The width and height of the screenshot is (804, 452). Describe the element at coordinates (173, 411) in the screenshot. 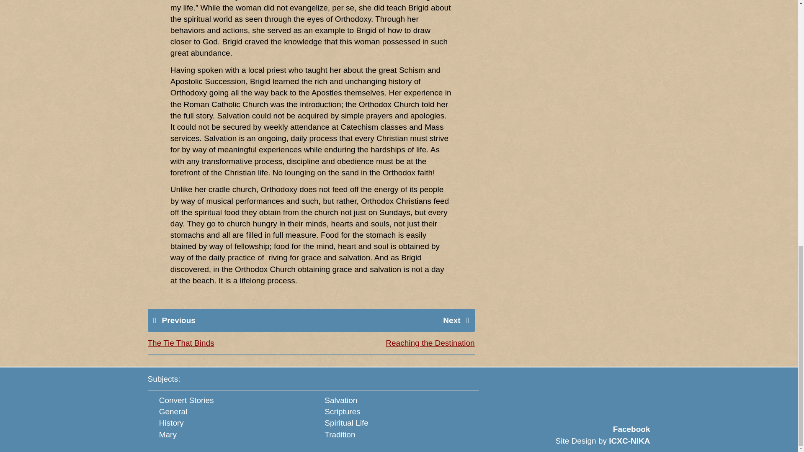

I see `General` at that location.